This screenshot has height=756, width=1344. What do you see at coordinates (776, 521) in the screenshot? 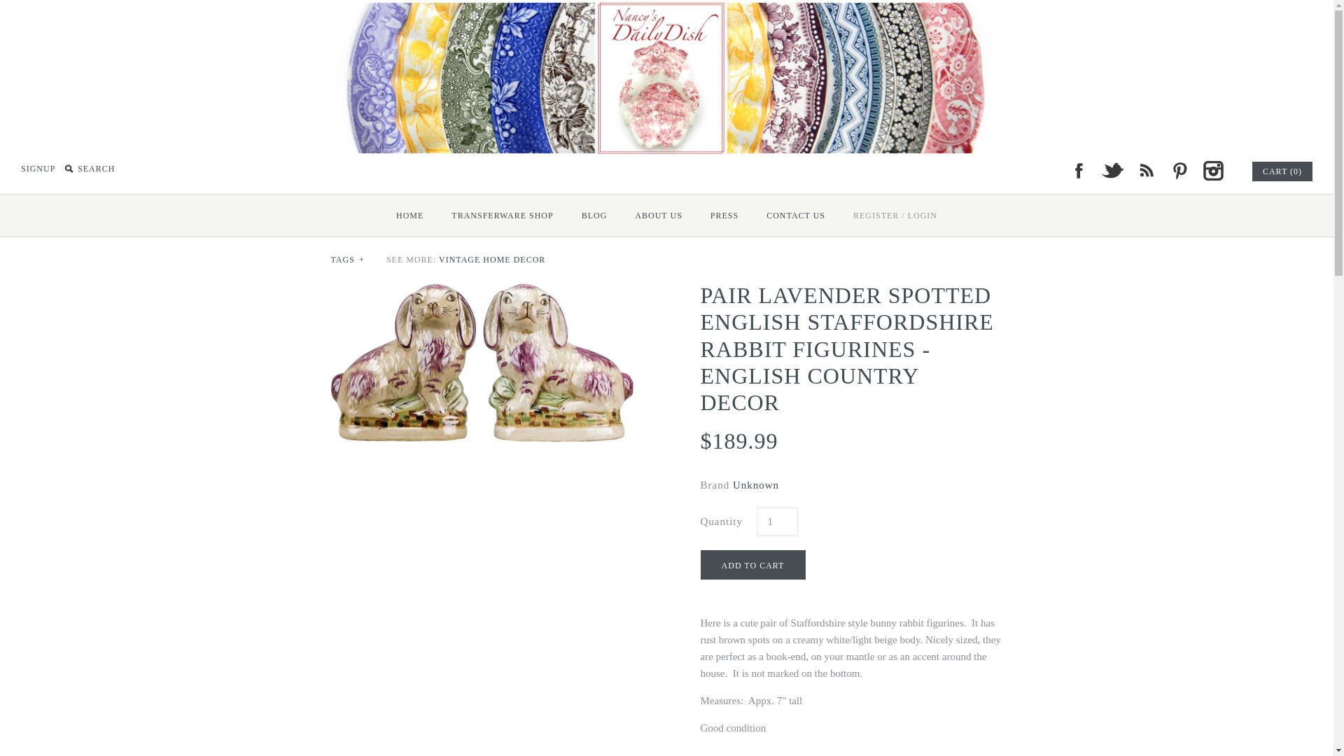
I see `1` at bounding box center [776, 521].